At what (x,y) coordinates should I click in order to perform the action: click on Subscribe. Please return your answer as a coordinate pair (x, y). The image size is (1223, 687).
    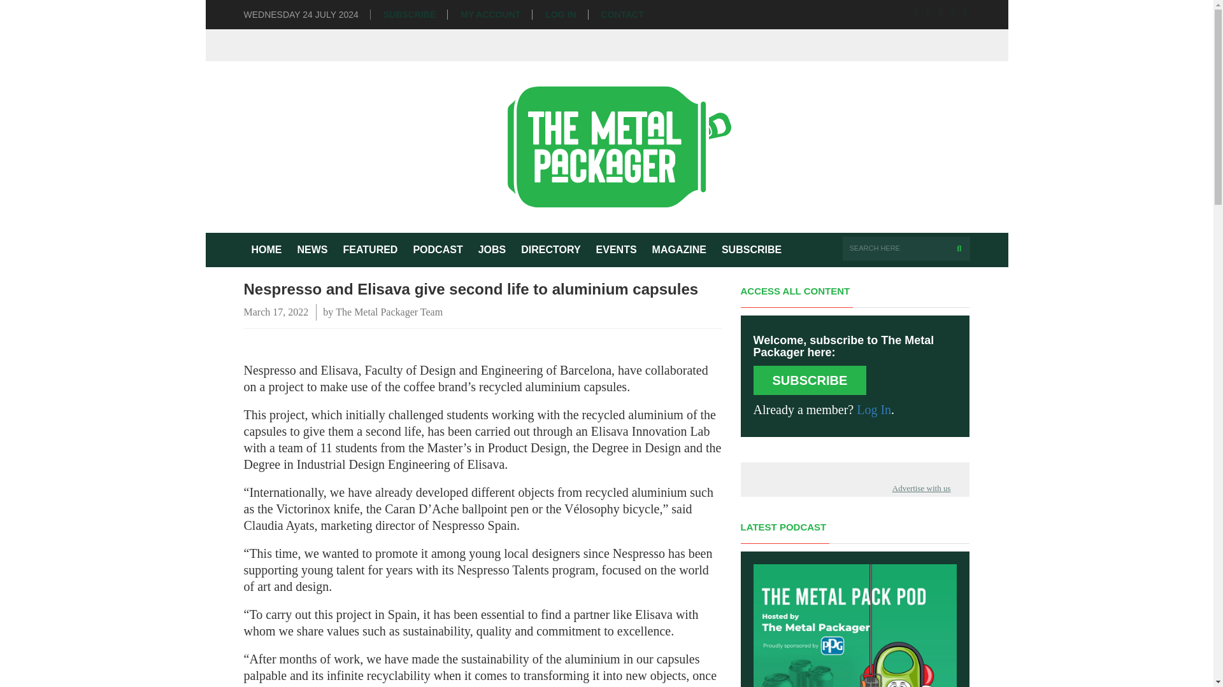
    Looking at the image, I should click on (752, 250).